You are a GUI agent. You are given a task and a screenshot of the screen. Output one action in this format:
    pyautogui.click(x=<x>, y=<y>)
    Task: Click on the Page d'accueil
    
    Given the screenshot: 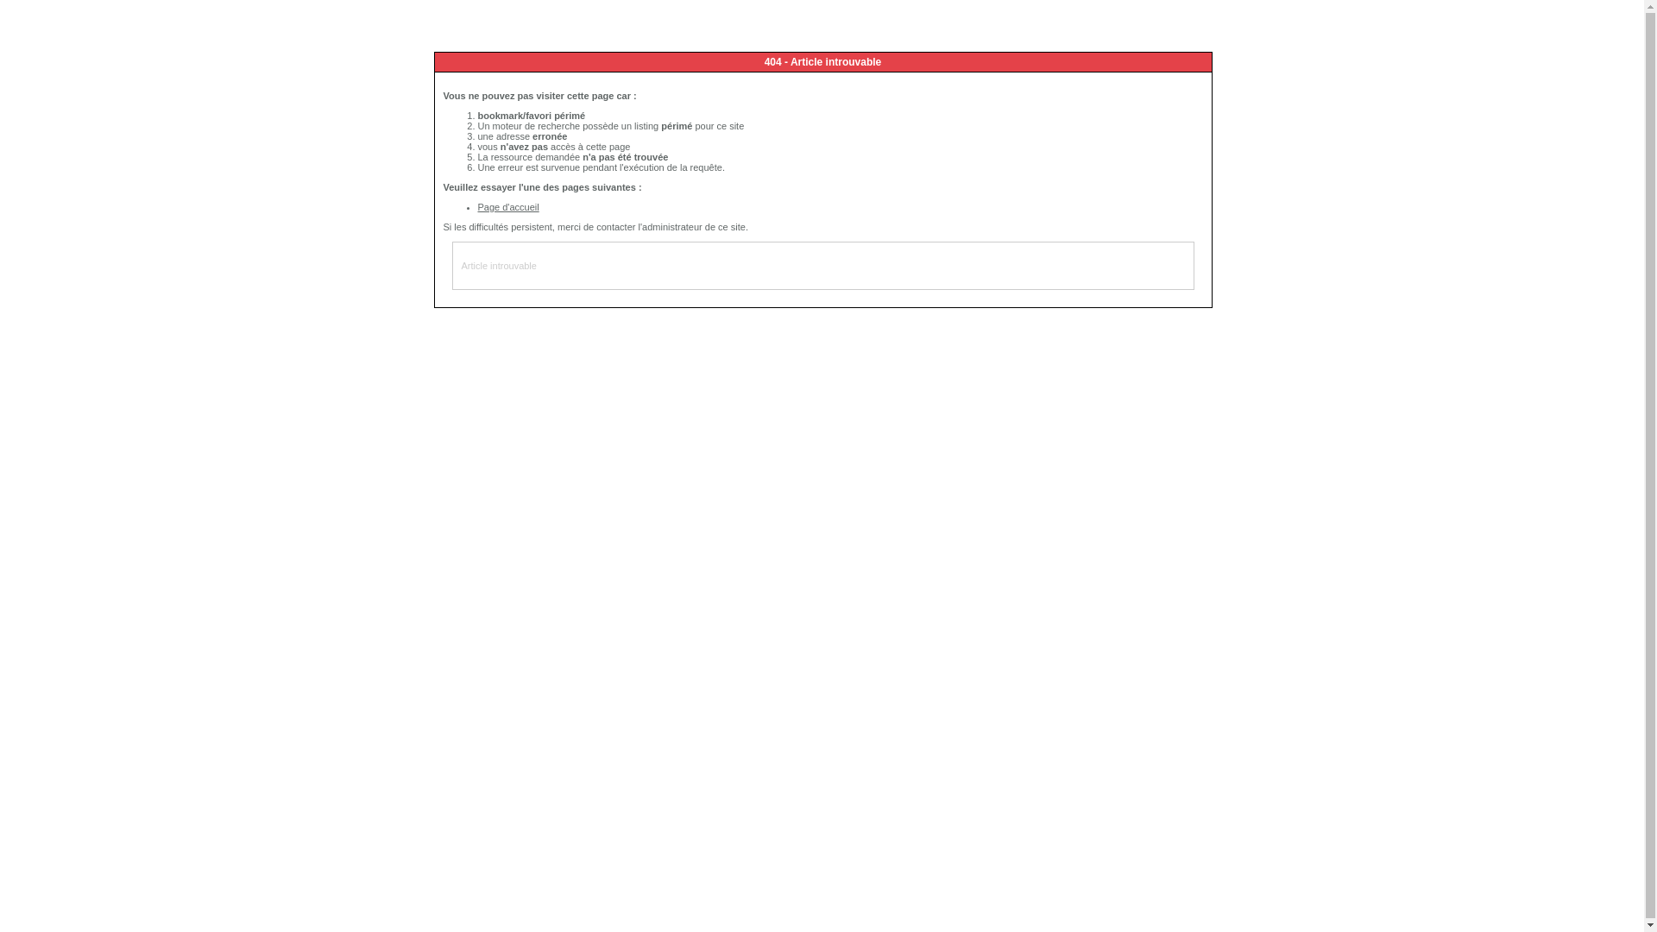 What is the action you would take?
    pyautogui.click(x=509, y=207)
    